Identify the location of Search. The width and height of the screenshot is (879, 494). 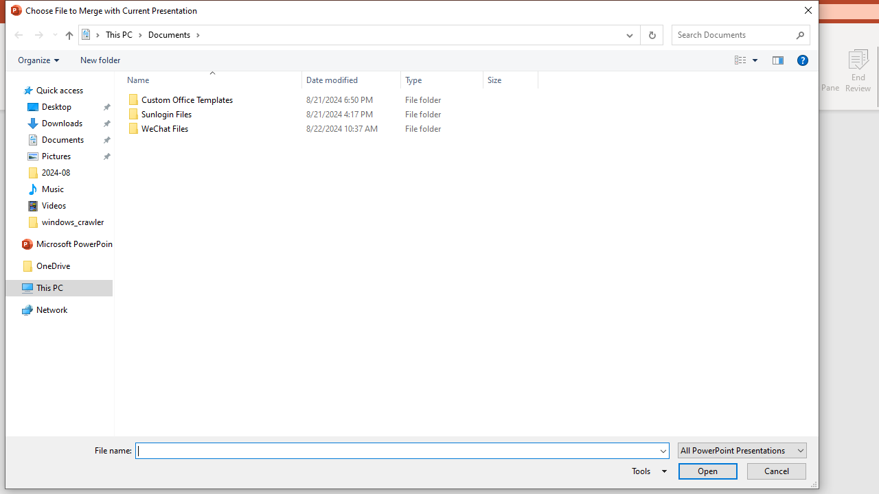
(801, 34).